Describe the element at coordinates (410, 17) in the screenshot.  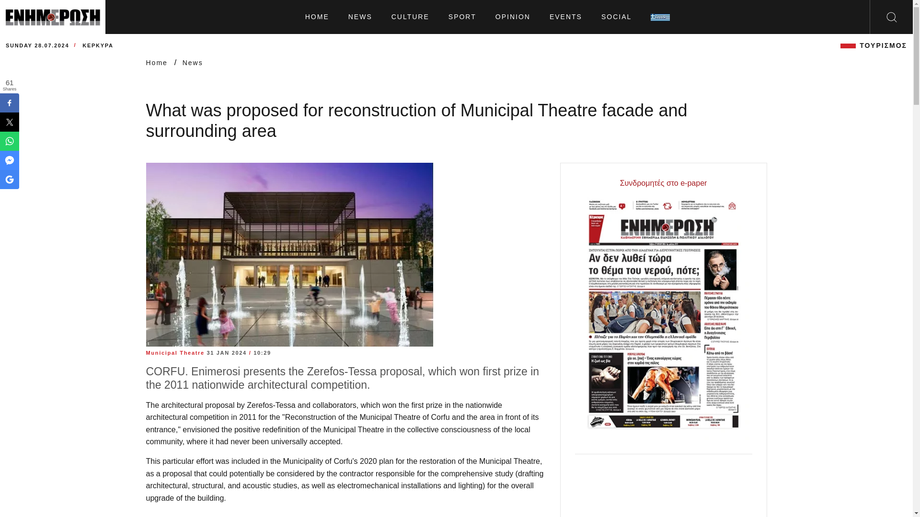
I see `CULTURE` at that location.